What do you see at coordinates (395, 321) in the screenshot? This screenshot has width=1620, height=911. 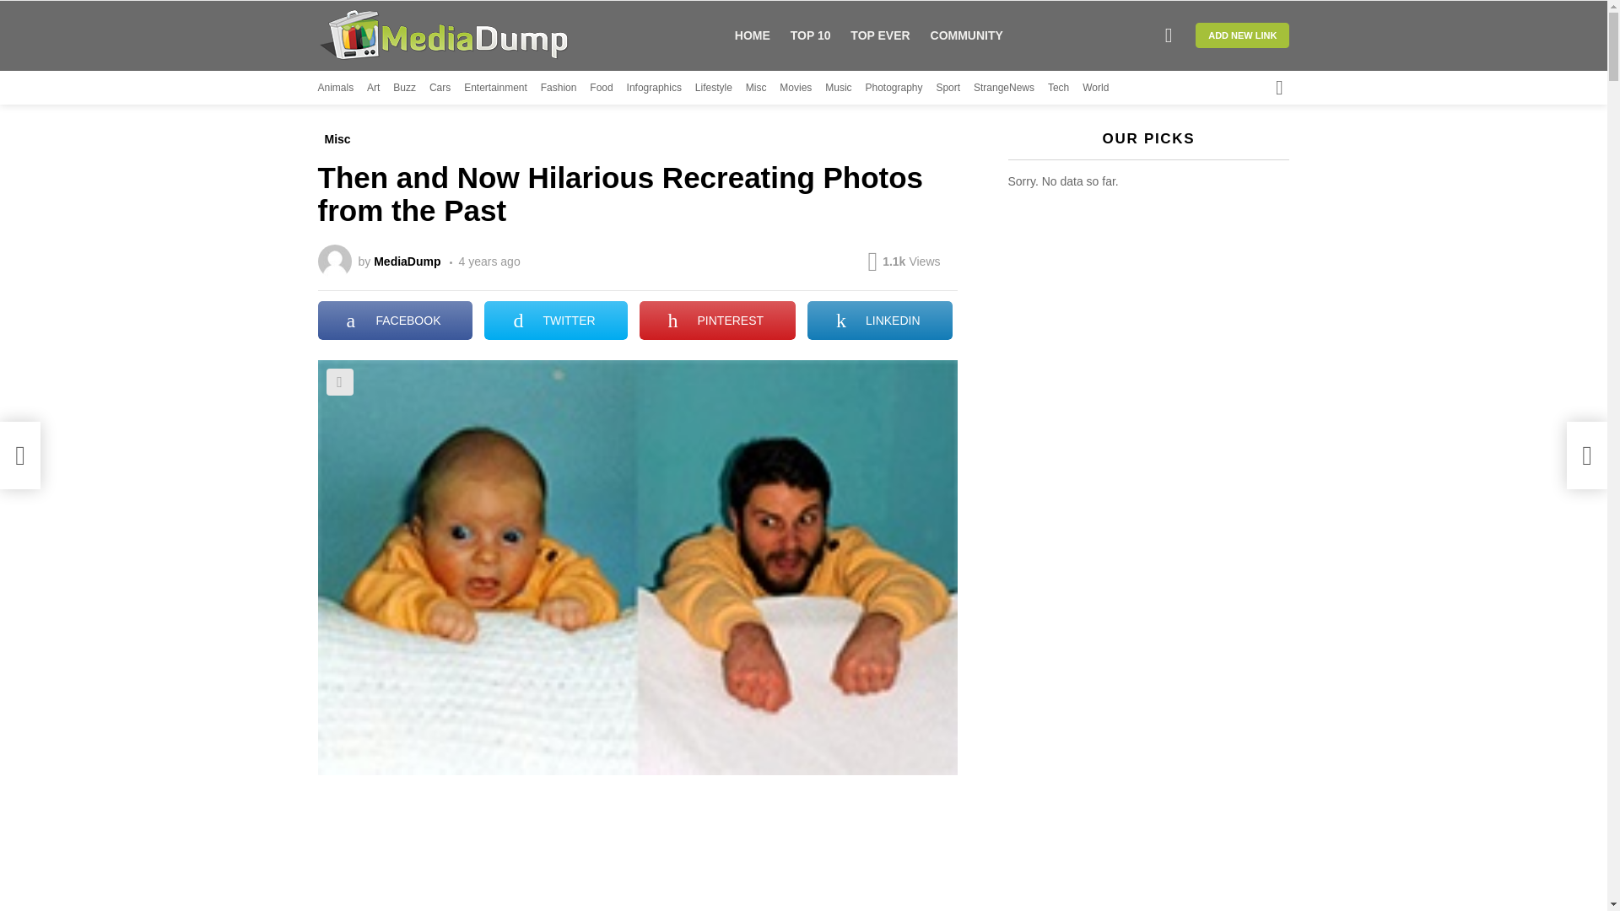 I see `FACEBOOK` at bounding box center [395, 321].